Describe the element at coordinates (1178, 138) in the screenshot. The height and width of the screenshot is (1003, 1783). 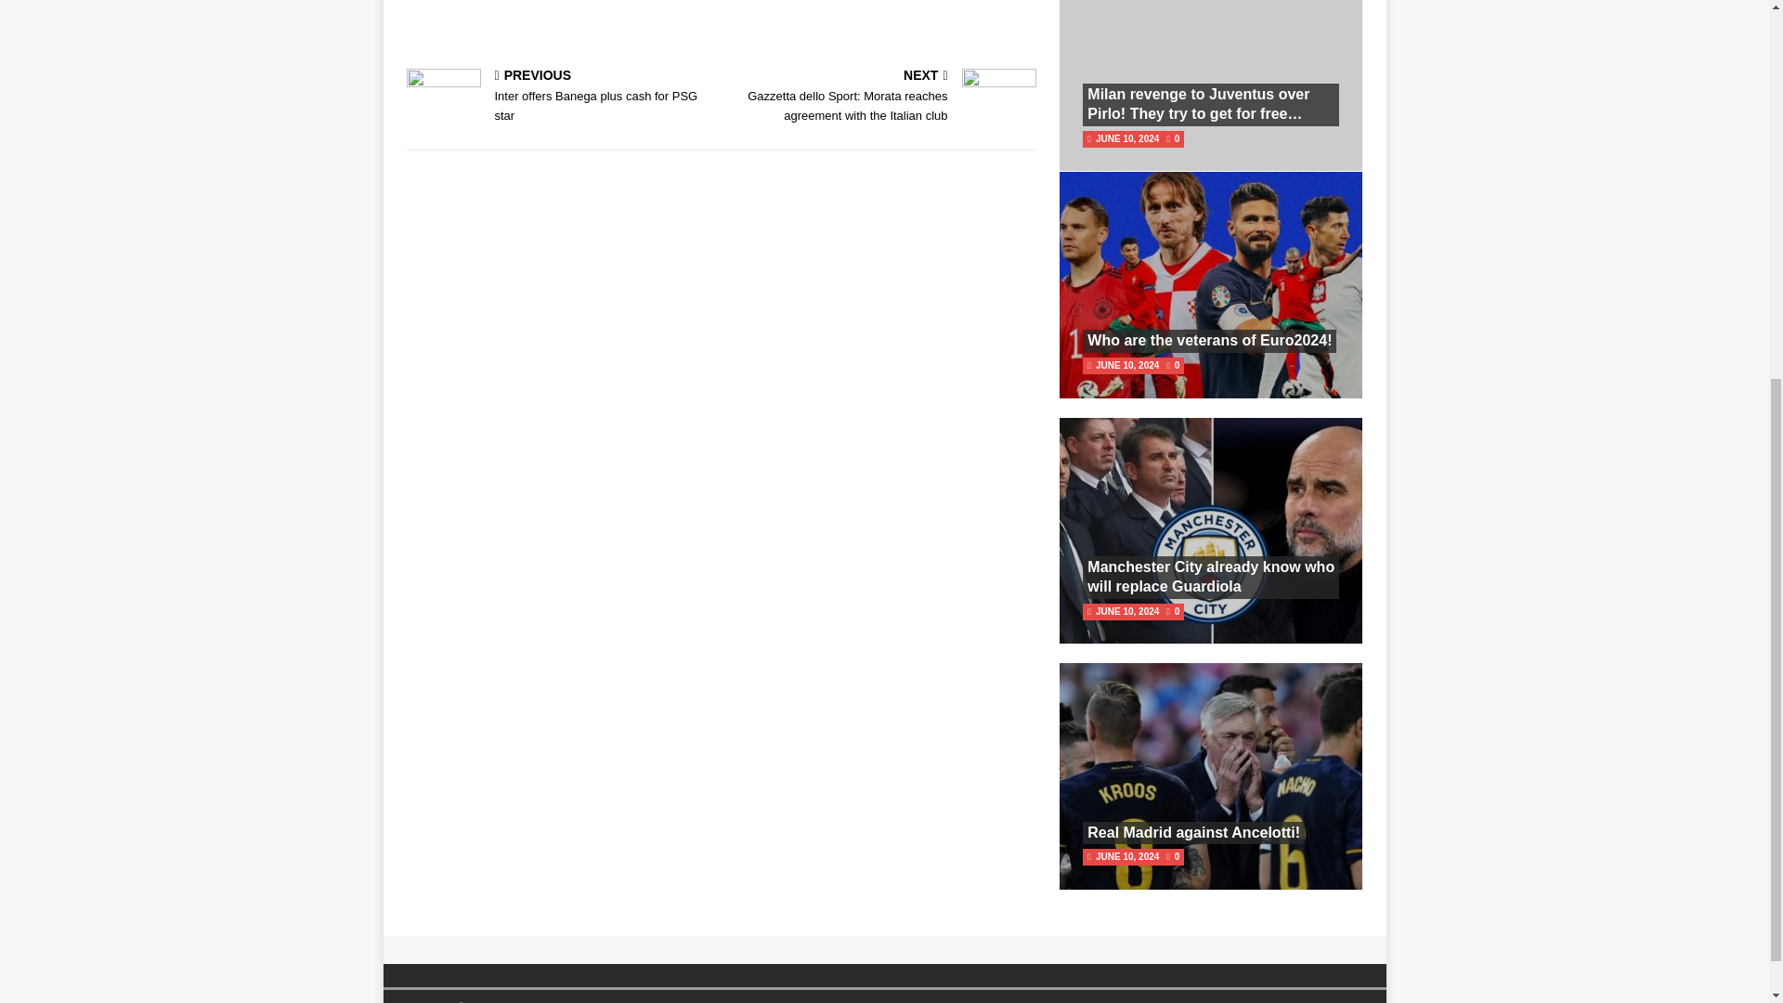
I see `0` at that location.